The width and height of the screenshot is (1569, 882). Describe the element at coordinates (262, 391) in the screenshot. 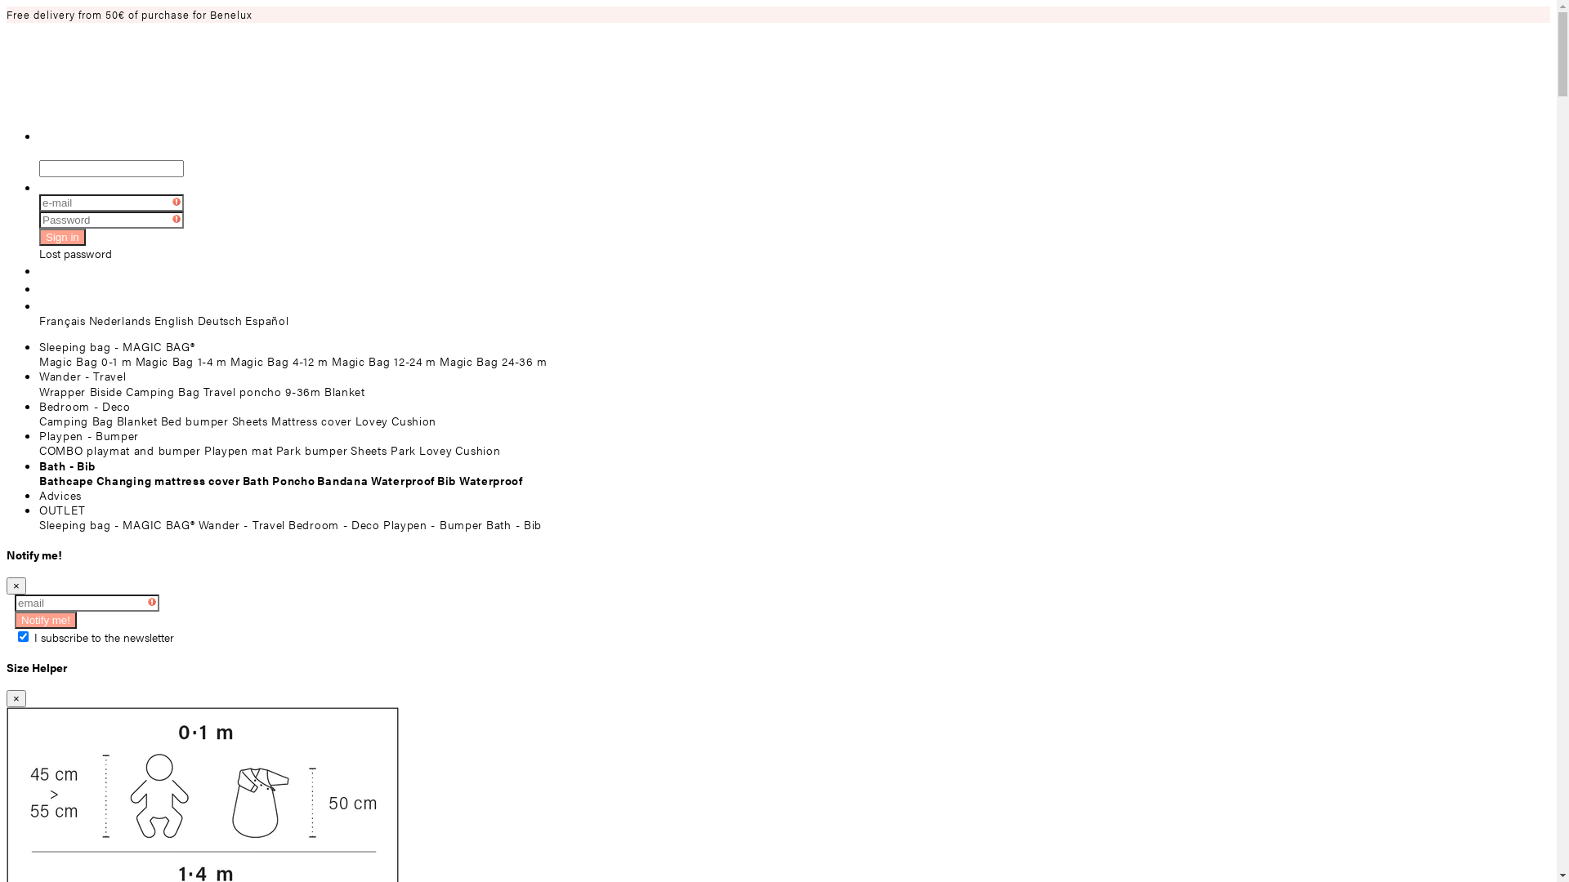

I see `Travel poncho 9-36m` at that location.